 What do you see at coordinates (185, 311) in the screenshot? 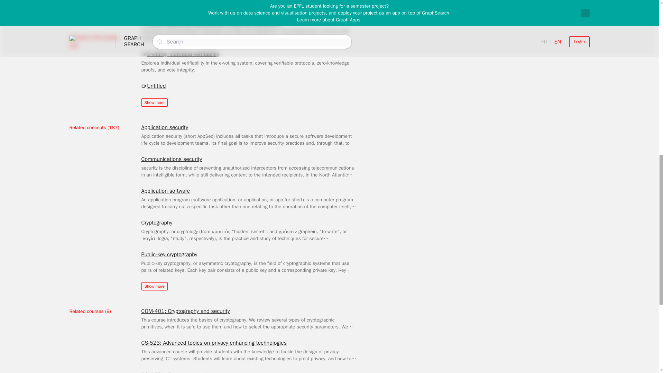
I see `COM-401: Cryptography and security` at bounding box center [185, 311].